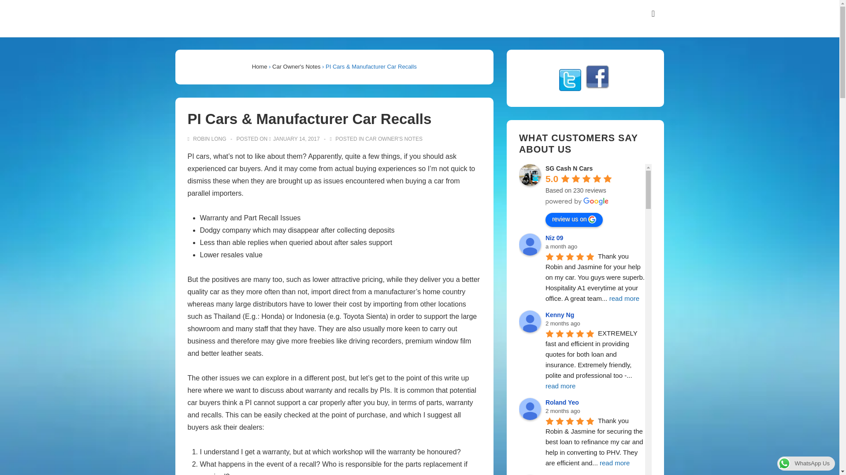 The height and width of the screenshot is (475, 846). I want to click on View all posts by Robin Long, so click(208, 139).